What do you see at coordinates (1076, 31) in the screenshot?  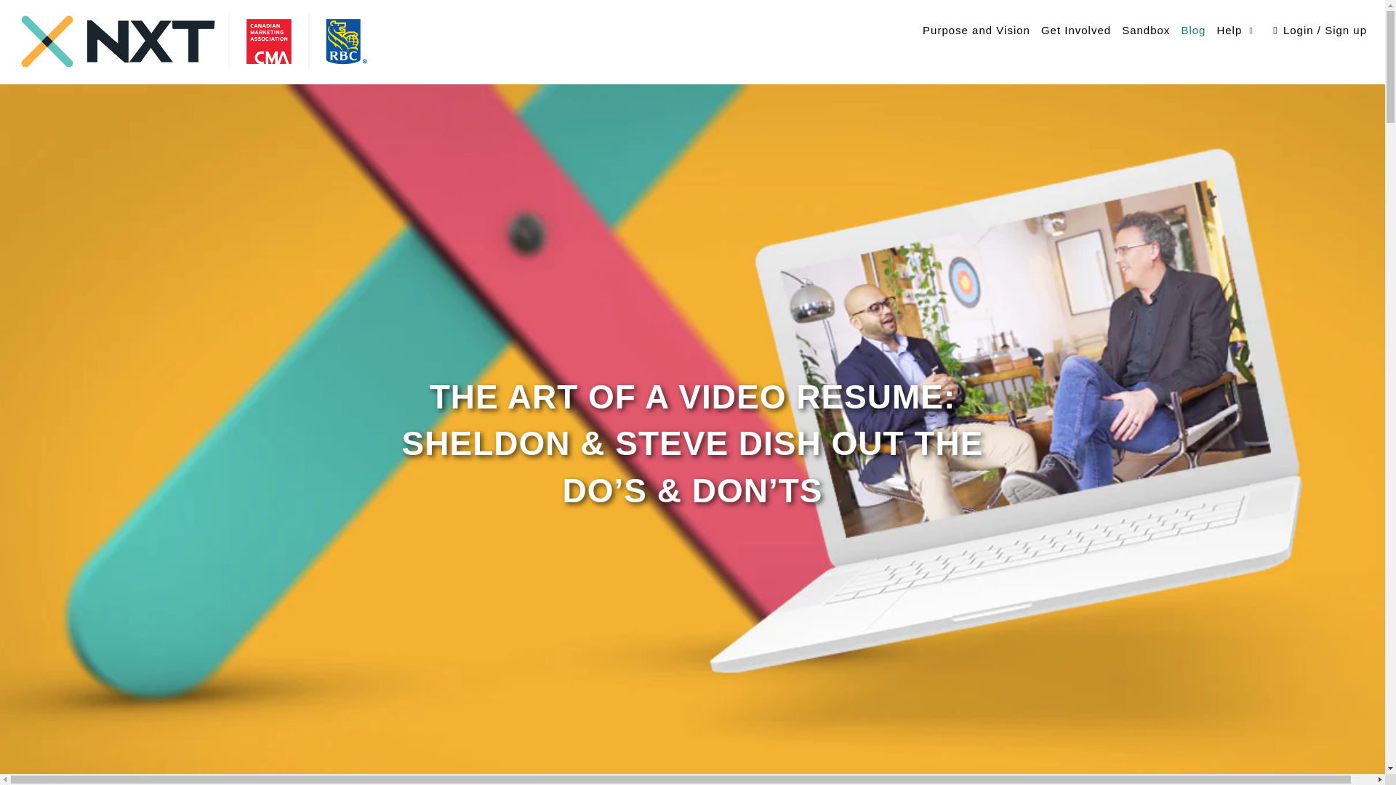 I see `Get Involved` at bounding box center [1076, 31].